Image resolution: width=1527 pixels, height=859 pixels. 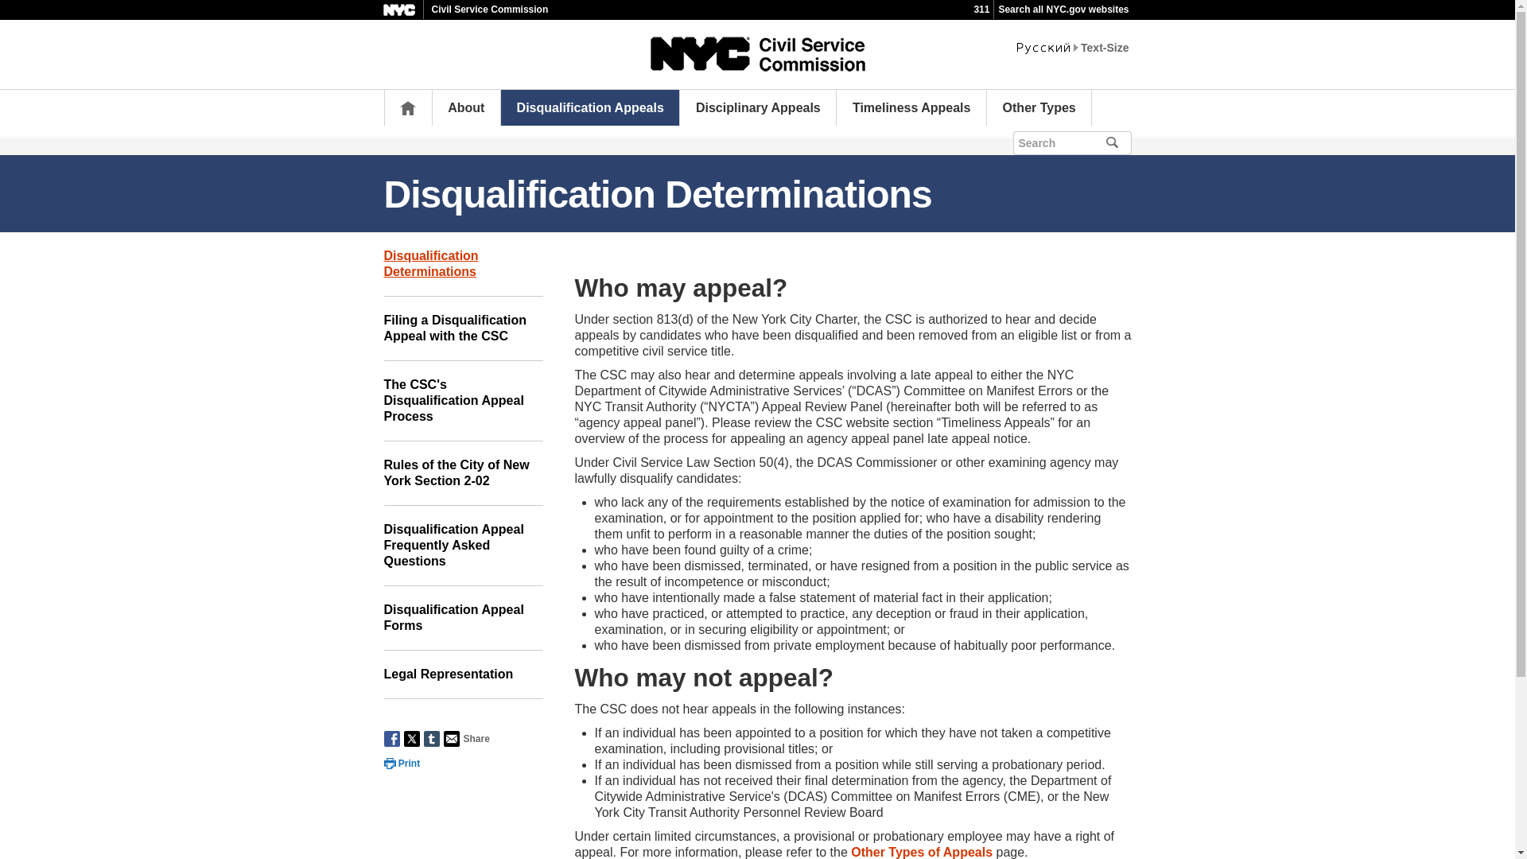 I want to click on Other Types, so click(x=1039, y=107).